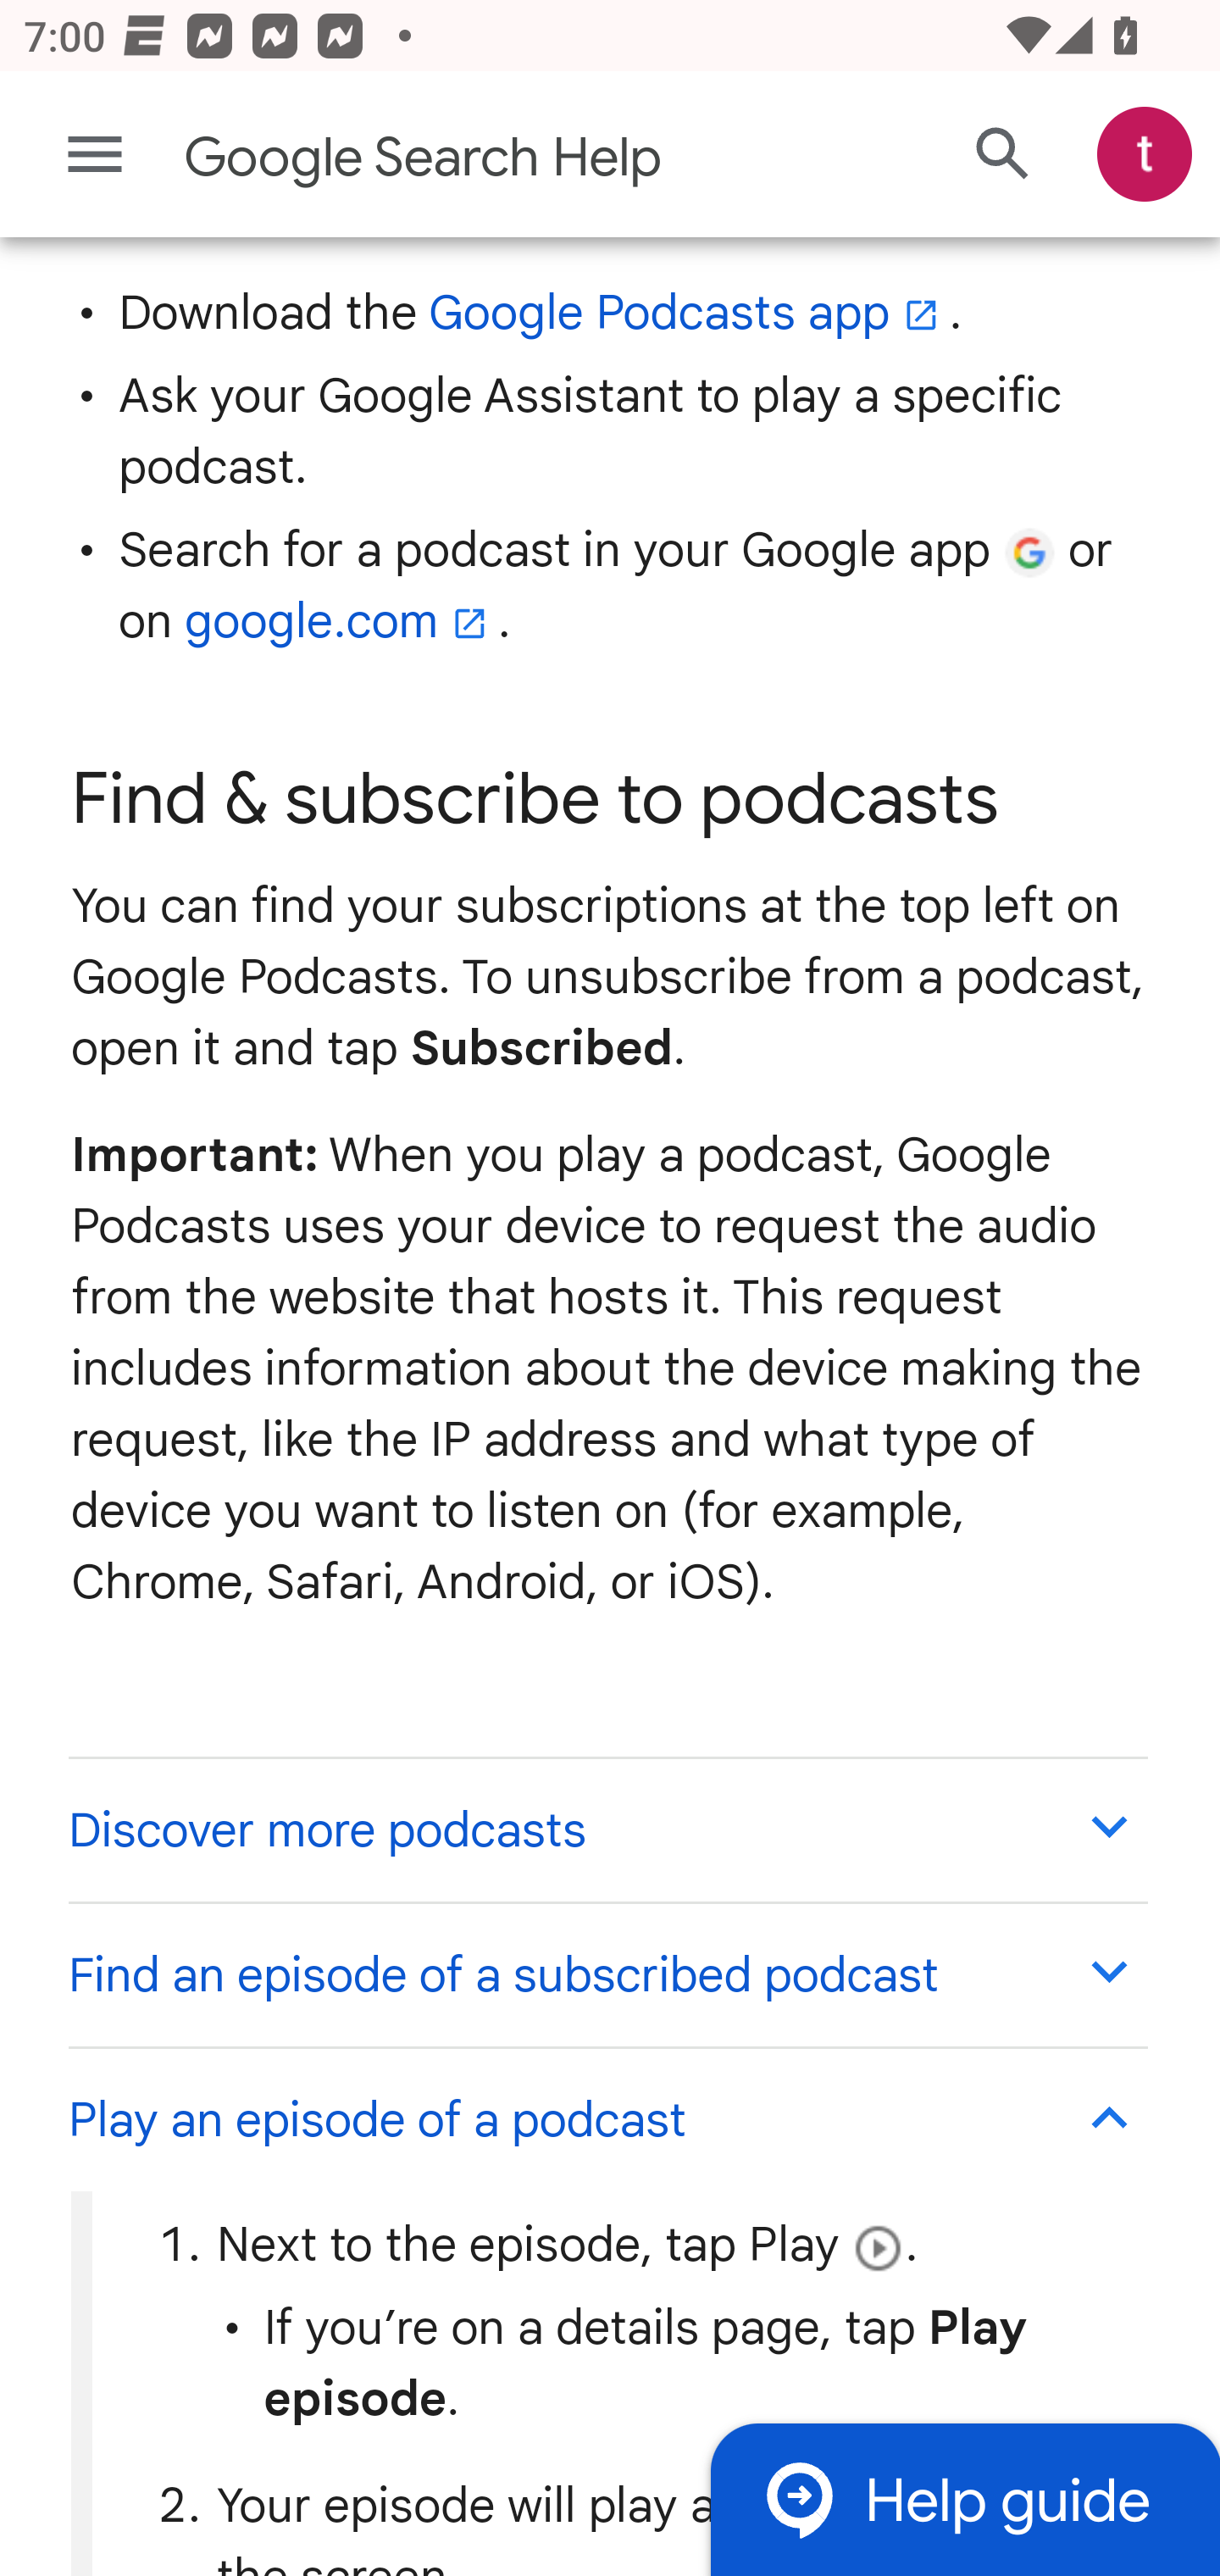  Describe the element at coordinates (95, 154) in the screenshot. I see `Main menu` at that location.